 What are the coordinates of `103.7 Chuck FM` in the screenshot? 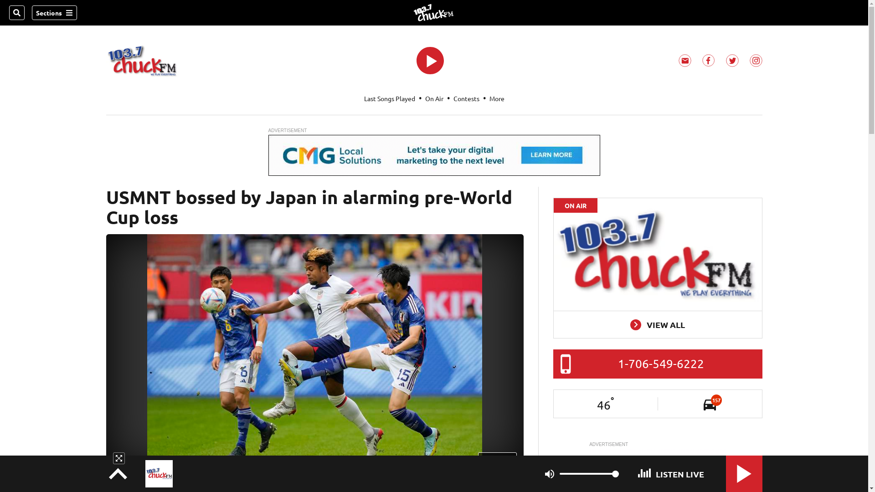 It's located at (434, 13).